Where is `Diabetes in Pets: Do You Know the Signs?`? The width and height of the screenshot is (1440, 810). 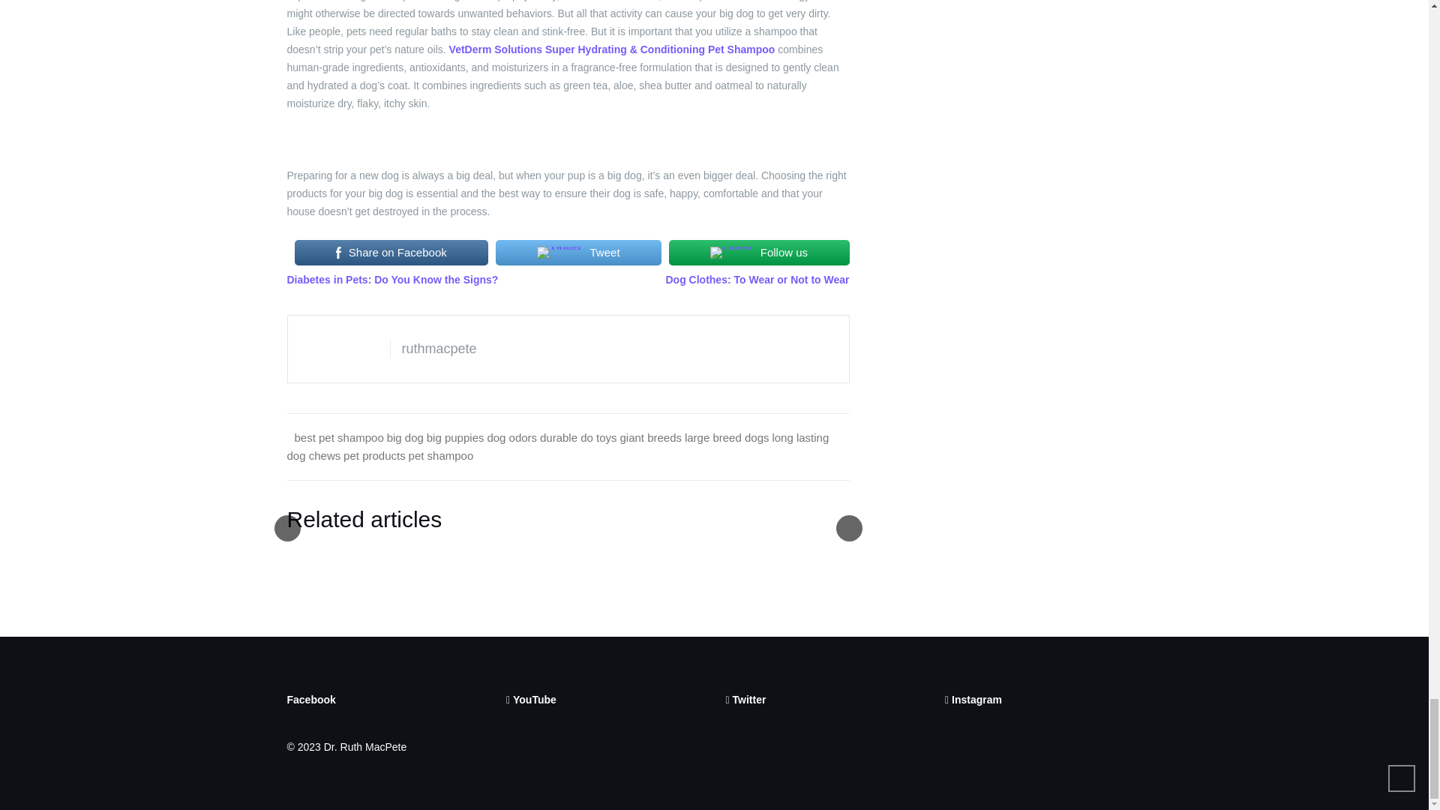
Diabetes in Pets: Do You Know the Signs? is located at coordinates (392, 280).